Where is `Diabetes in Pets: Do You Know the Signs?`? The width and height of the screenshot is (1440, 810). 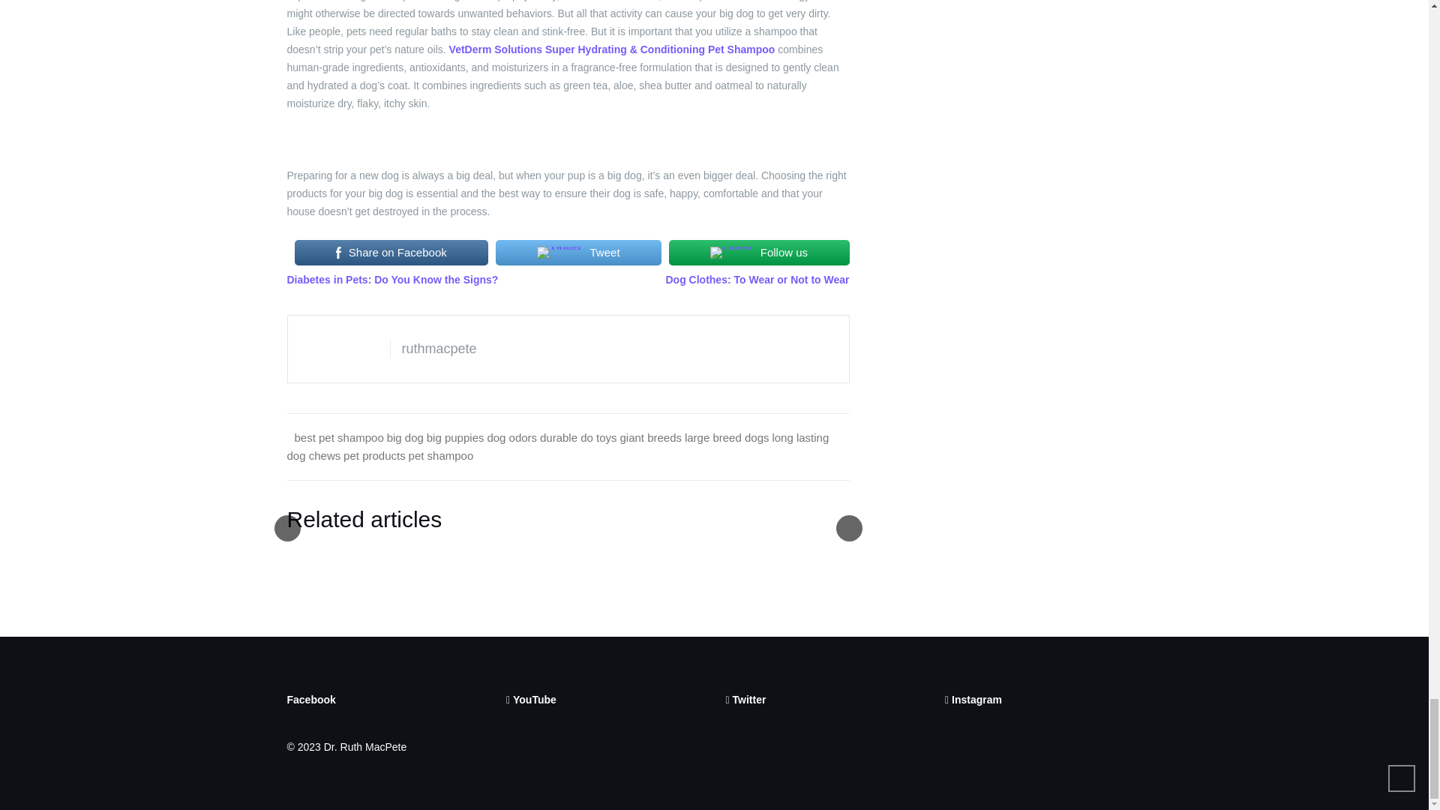
Diabetes in Pets: Do You Know the Signs? is located at coordinates (392, 280).